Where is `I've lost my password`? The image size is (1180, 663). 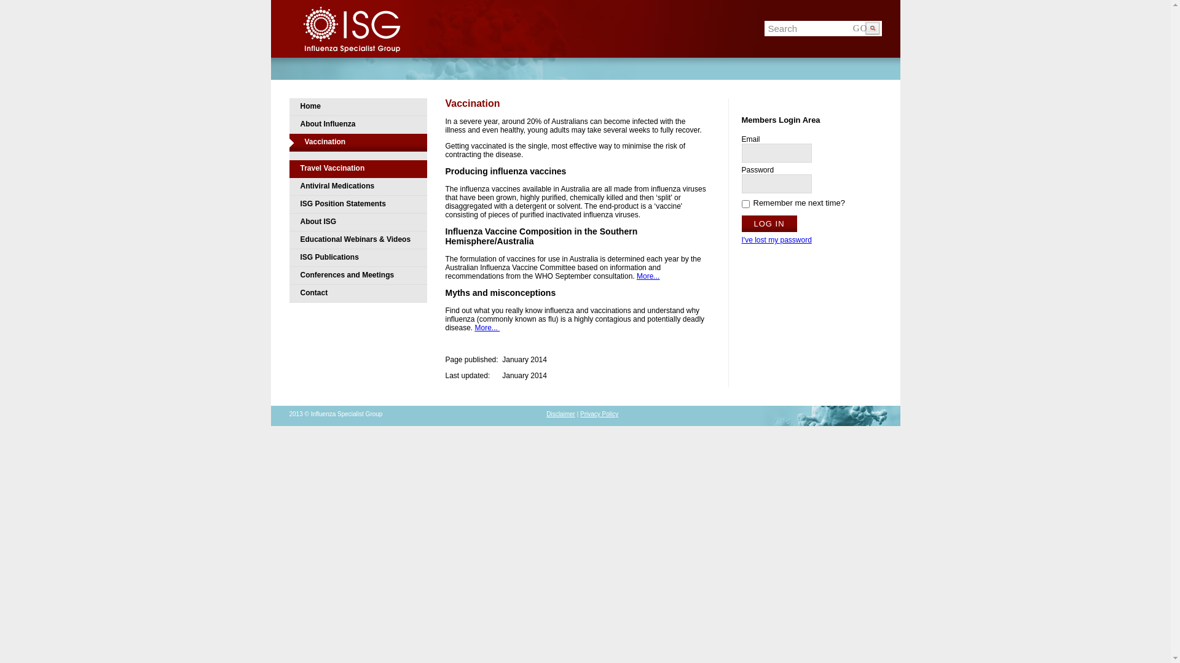
I've lost my password is located at coordinates (776, 240).